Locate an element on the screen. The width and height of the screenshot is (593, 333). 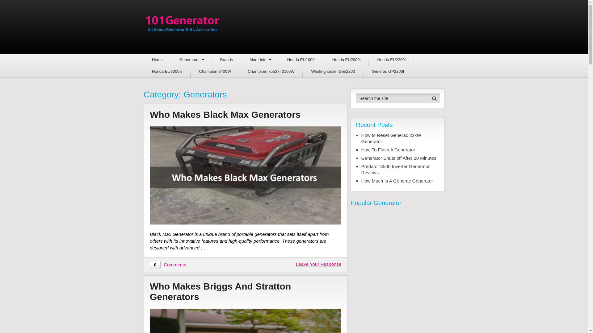
Predator 3500 Inverter Generator Reviews is located at coordinates (400, 170).